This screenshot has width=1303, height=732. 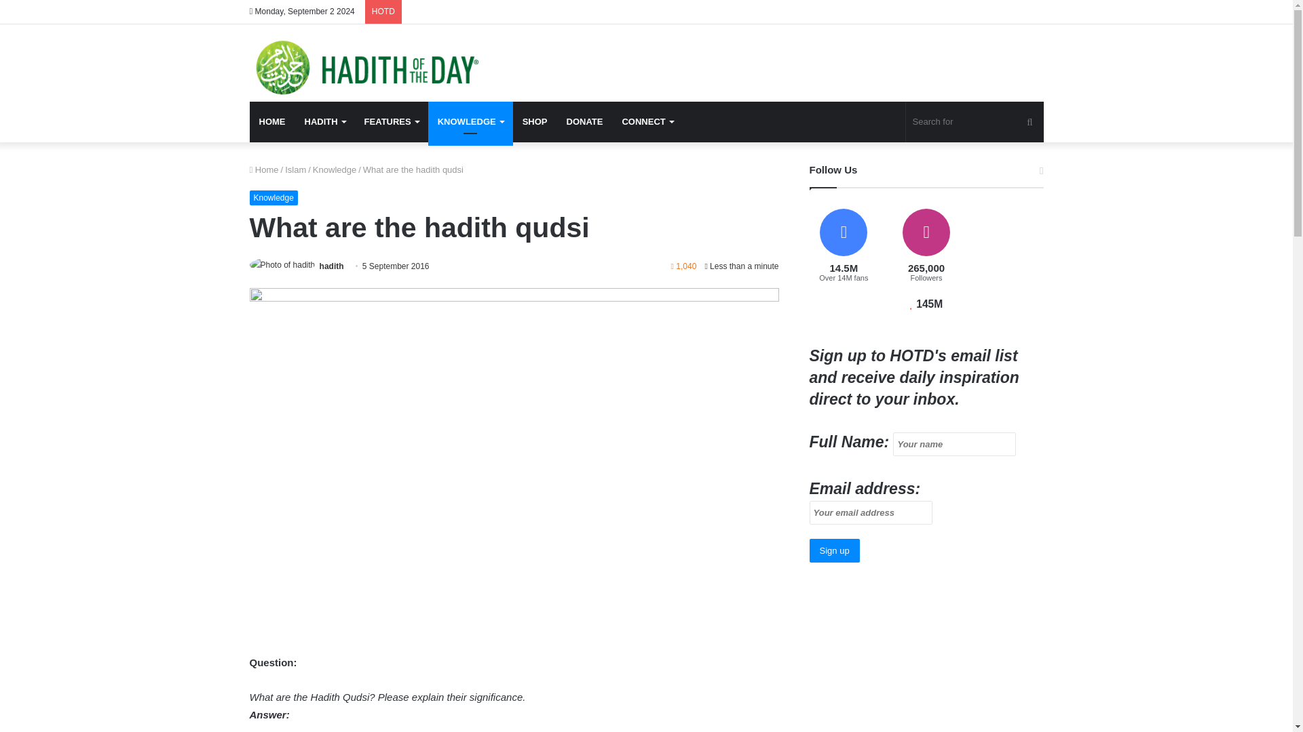 What do you see at coordinates (324, 122) in the screenshot?
I see `HADITH` at bounding box center [324, 122].